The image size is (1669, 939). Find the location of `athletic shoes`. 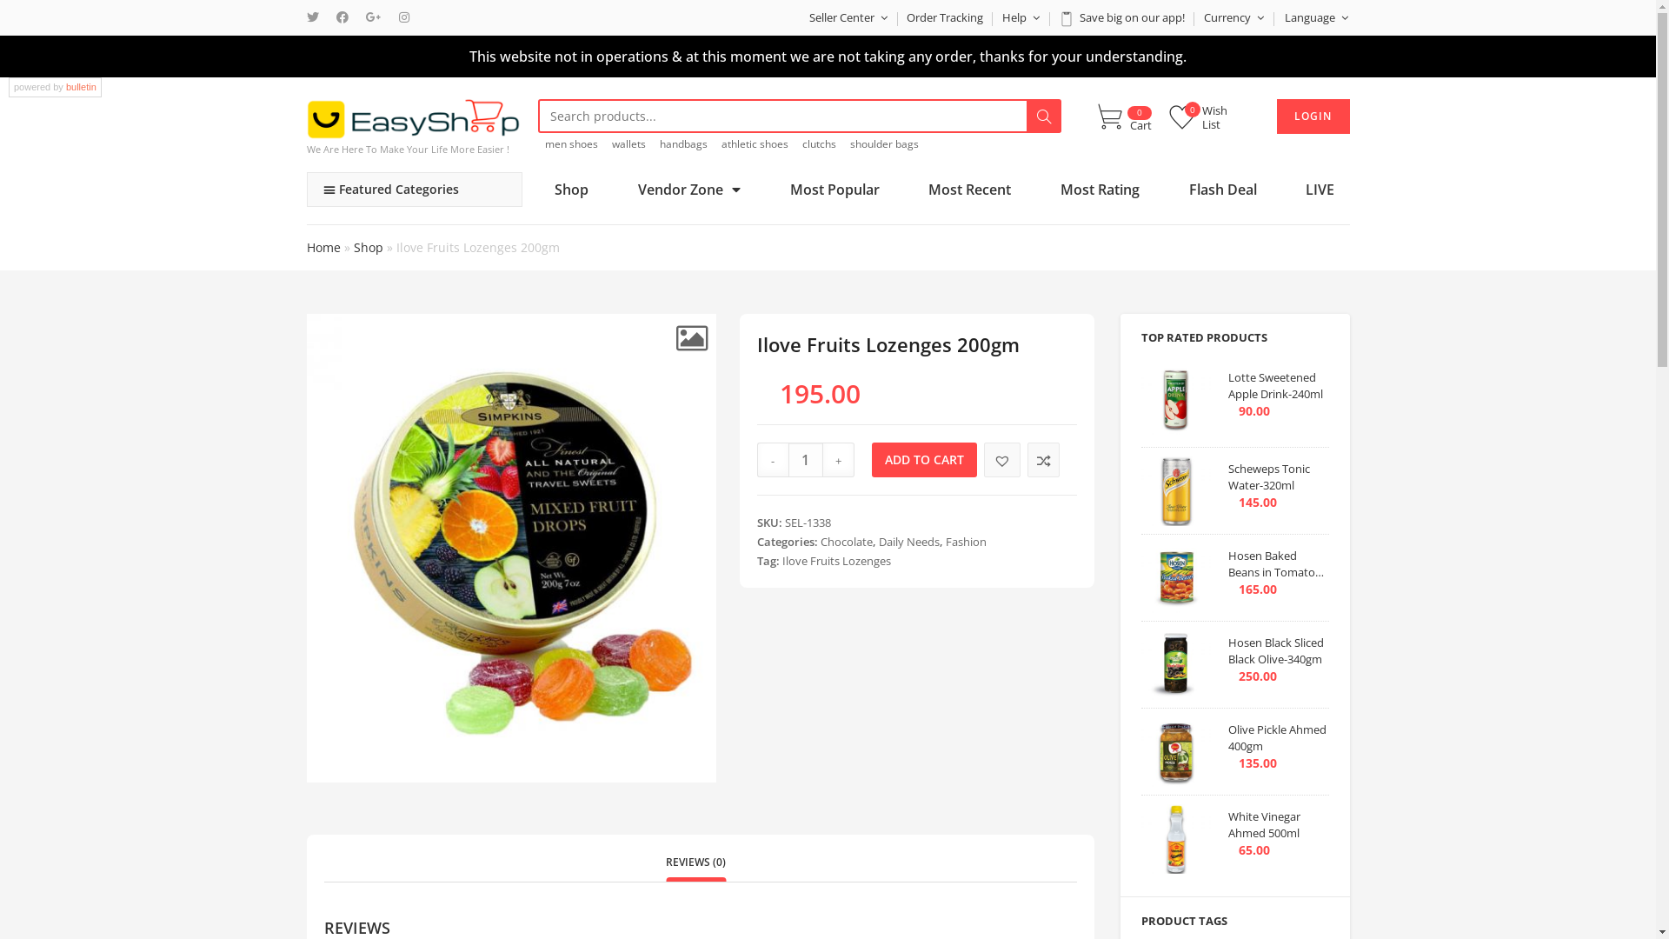

athletic shoes is located at coordinates (755, 144).